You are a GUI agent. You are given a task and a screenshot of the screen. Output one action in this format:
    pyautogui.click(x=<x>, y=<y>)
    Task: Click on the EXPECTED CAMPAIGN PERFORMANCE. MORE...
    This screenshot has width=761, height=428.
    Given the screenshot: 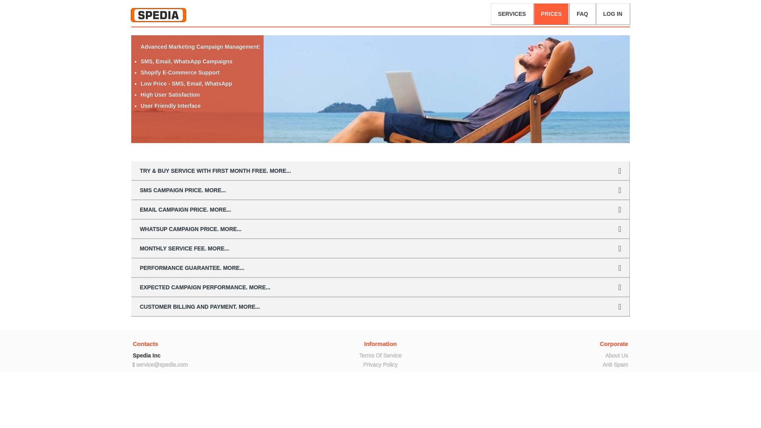 What is the action you would take?
    pyautogui.click(x=380, y=287)
    